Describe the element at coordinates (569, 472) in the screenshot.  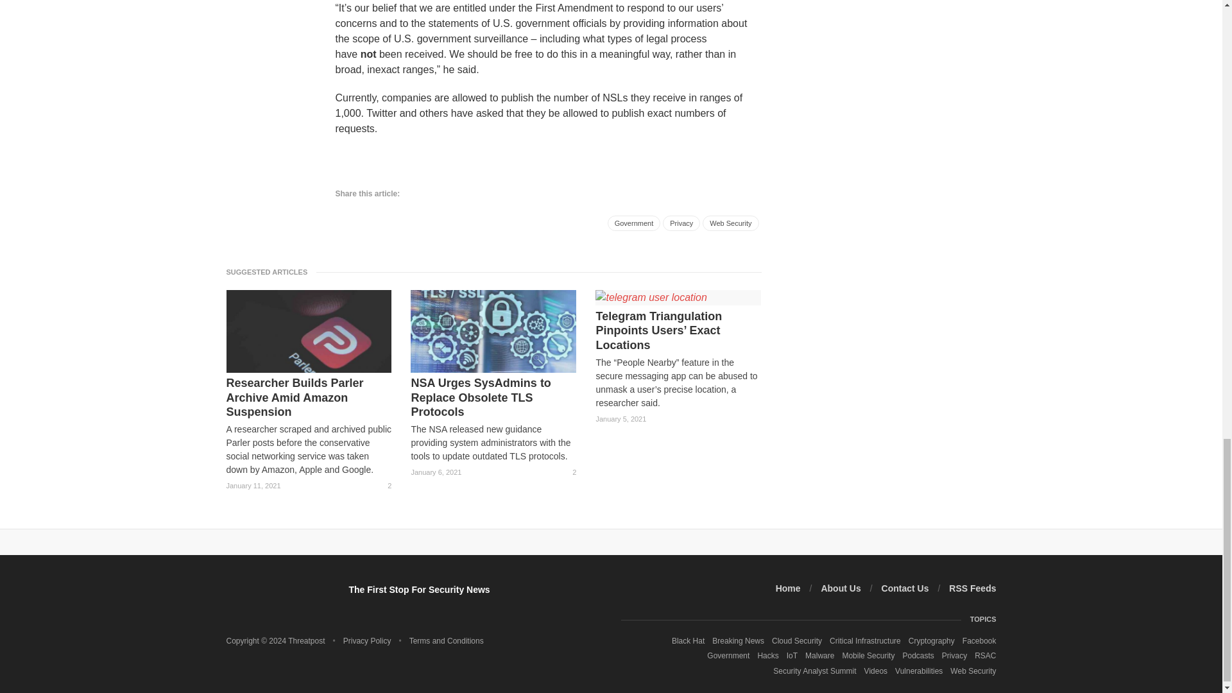
I see `2` at that location.